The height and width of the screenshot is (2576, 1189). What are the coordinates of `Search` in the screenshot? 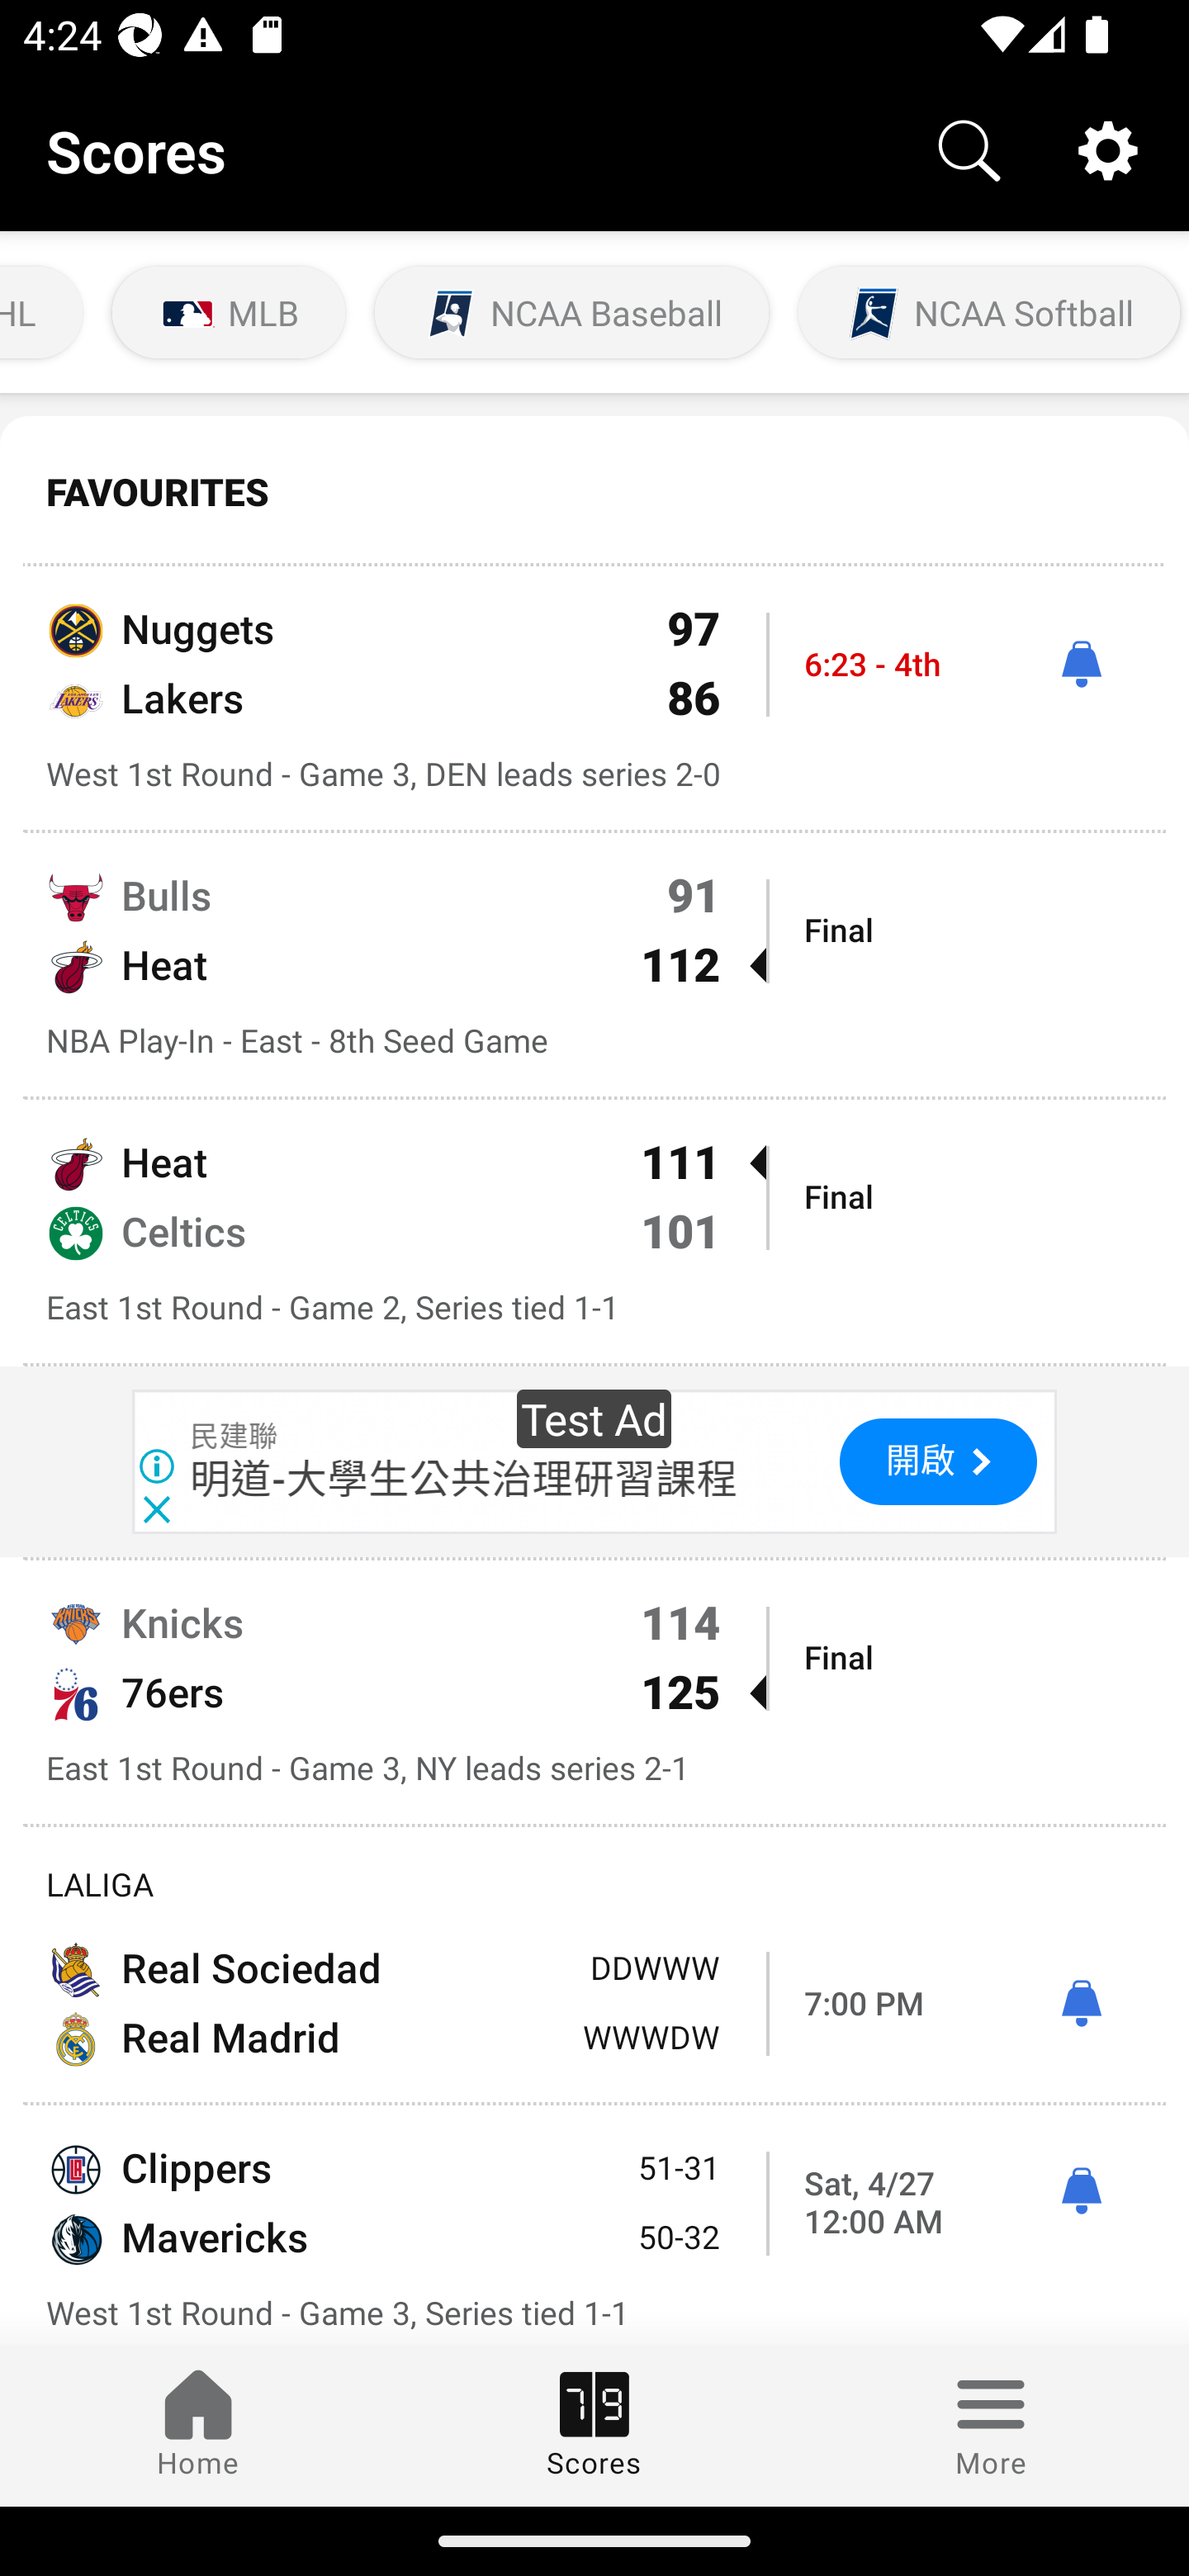 It's located at (969, 149).